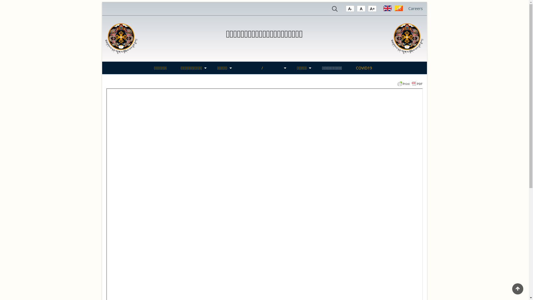 Image resolution: width=533 pixels, height=300 pixels. What do you see at coordinates (372, 10) in the screenshot?
I see `A` at bounding box center [372, 10].